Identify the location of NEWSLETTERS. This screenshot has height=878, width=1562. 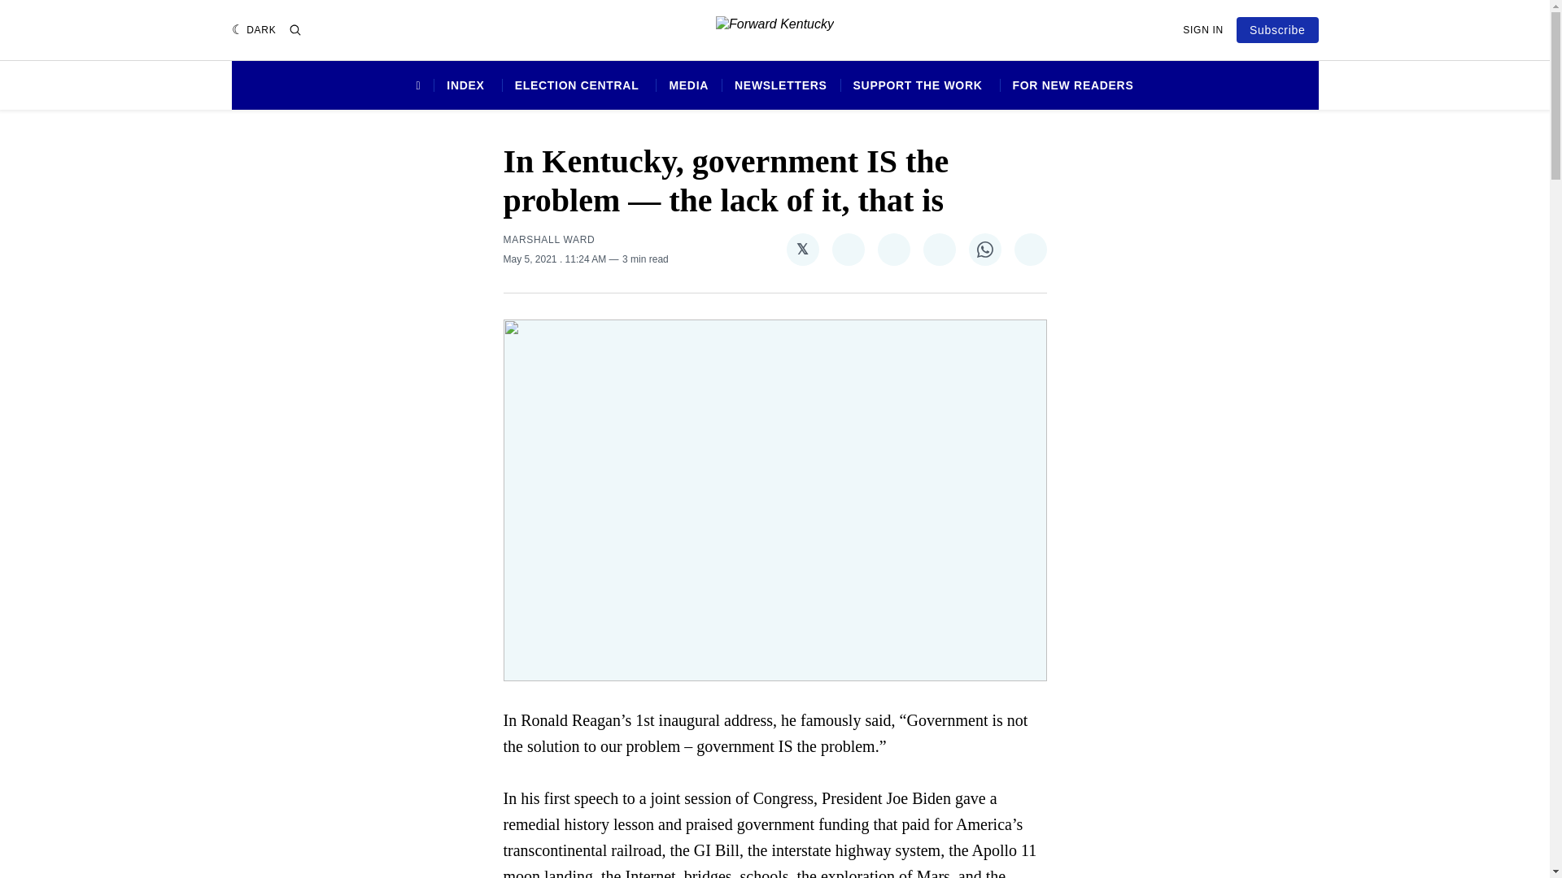
(779, 85).